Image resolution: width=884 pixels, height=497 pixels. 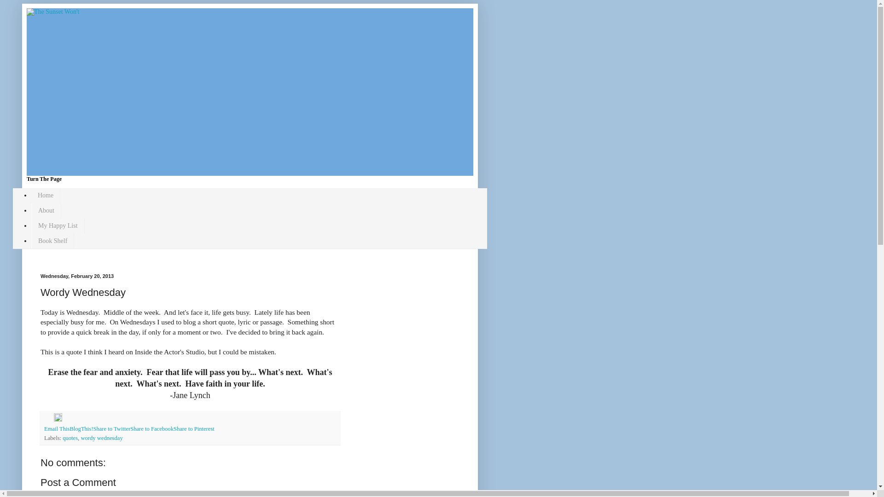 I want to click on My Happy List, so click(x=58, y=226).